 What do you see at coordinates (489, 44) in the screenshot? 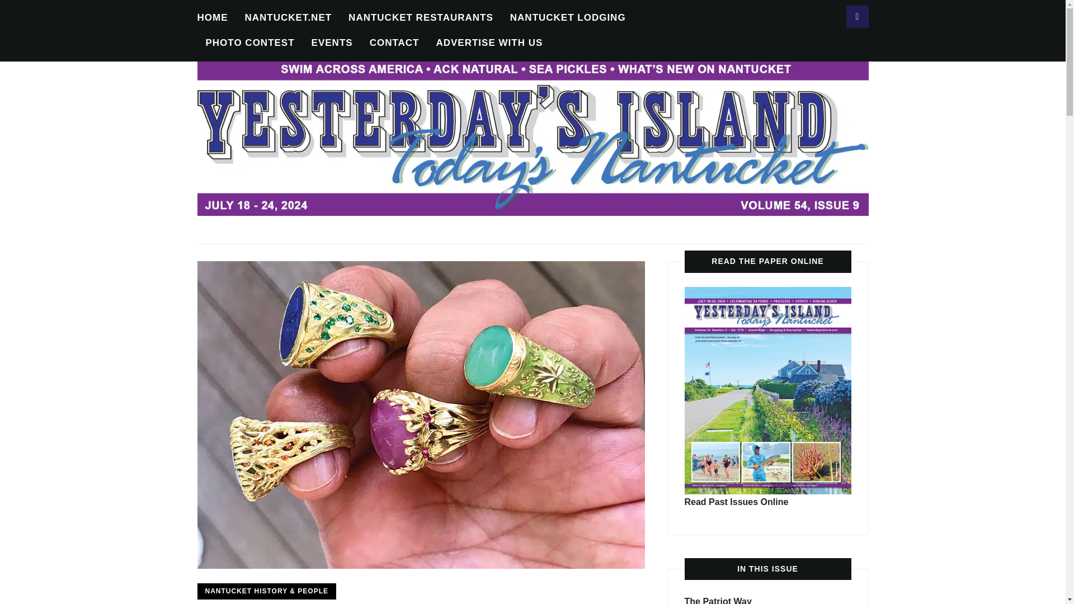
I see `ADVERTISE WITH US` at bounding box center [489, 44].